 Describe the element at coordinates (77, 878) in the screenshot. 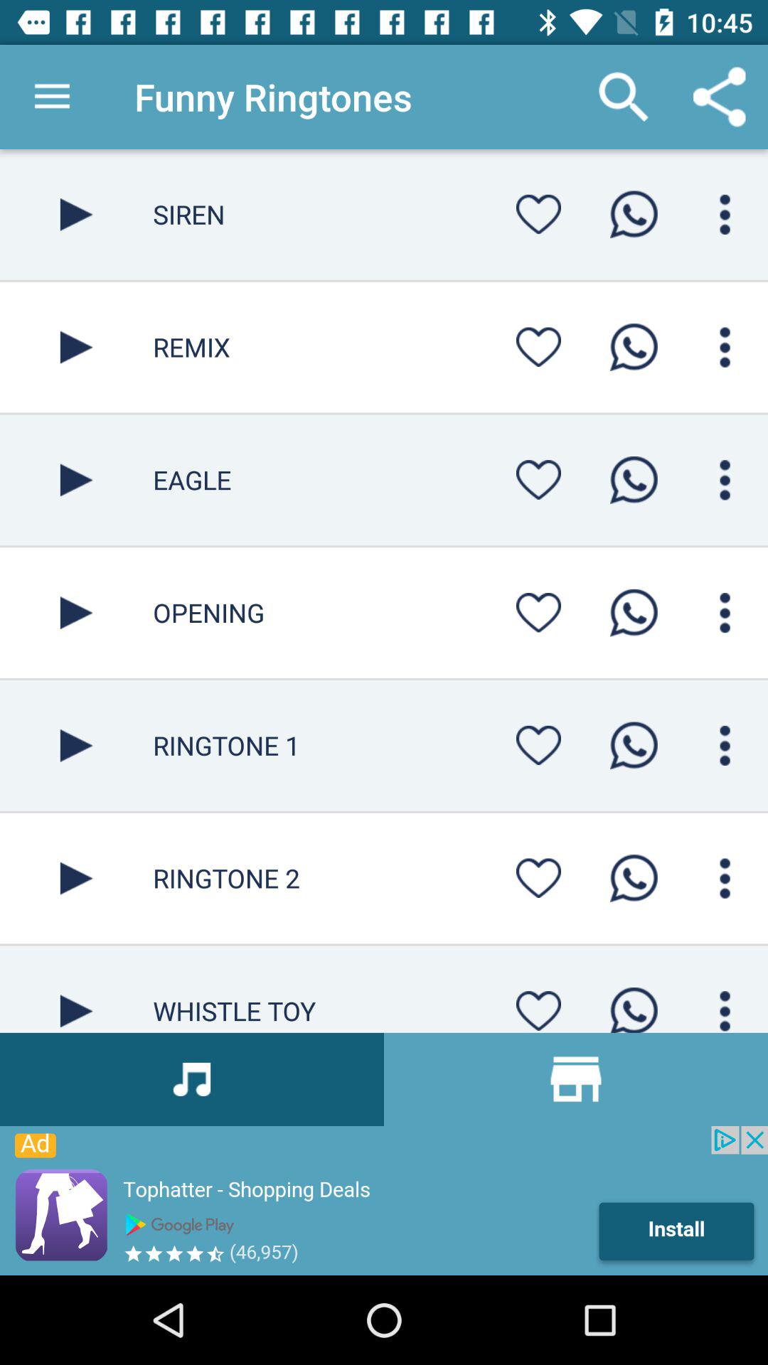

I see `music play the option` at that location.